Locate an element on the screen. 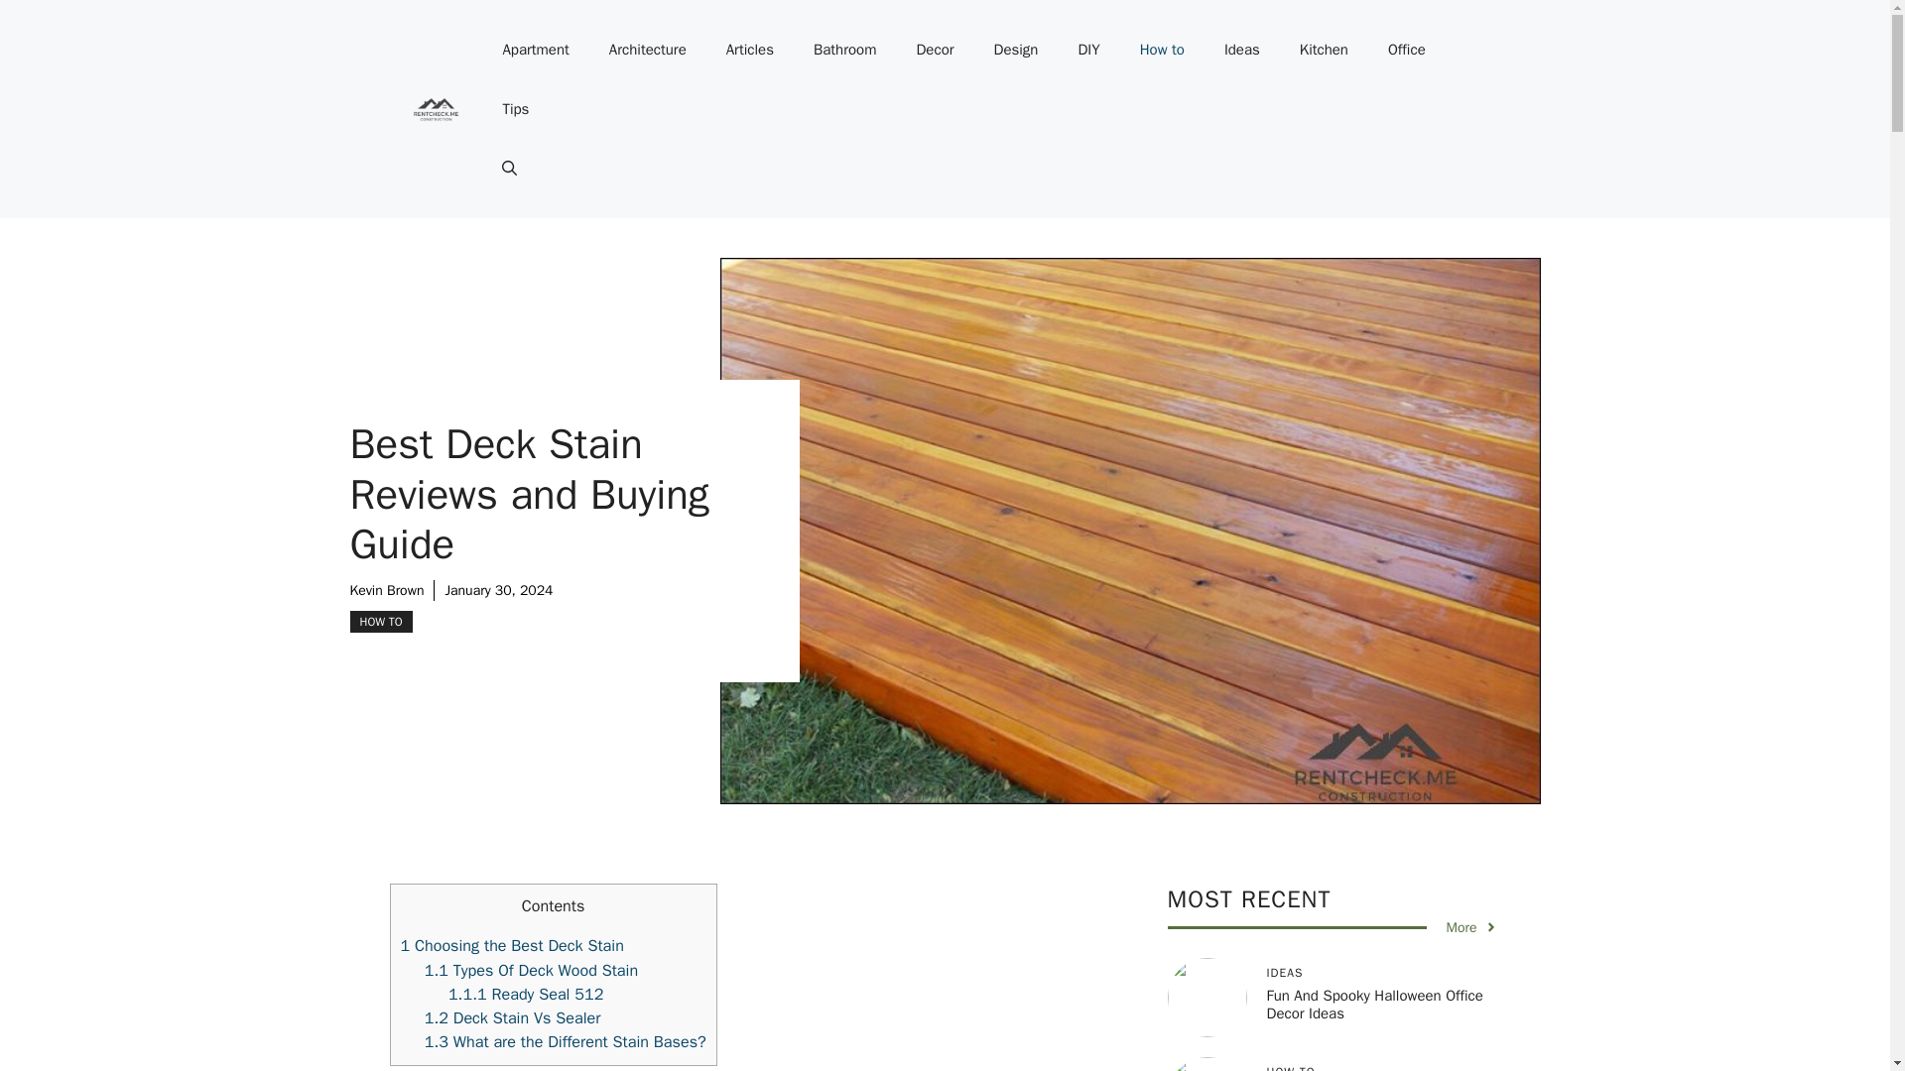 The width and height of the screenshot is (1905, 1071). 1.1 Types Of Deck Wood Stain is located at coordinates (532, 970).